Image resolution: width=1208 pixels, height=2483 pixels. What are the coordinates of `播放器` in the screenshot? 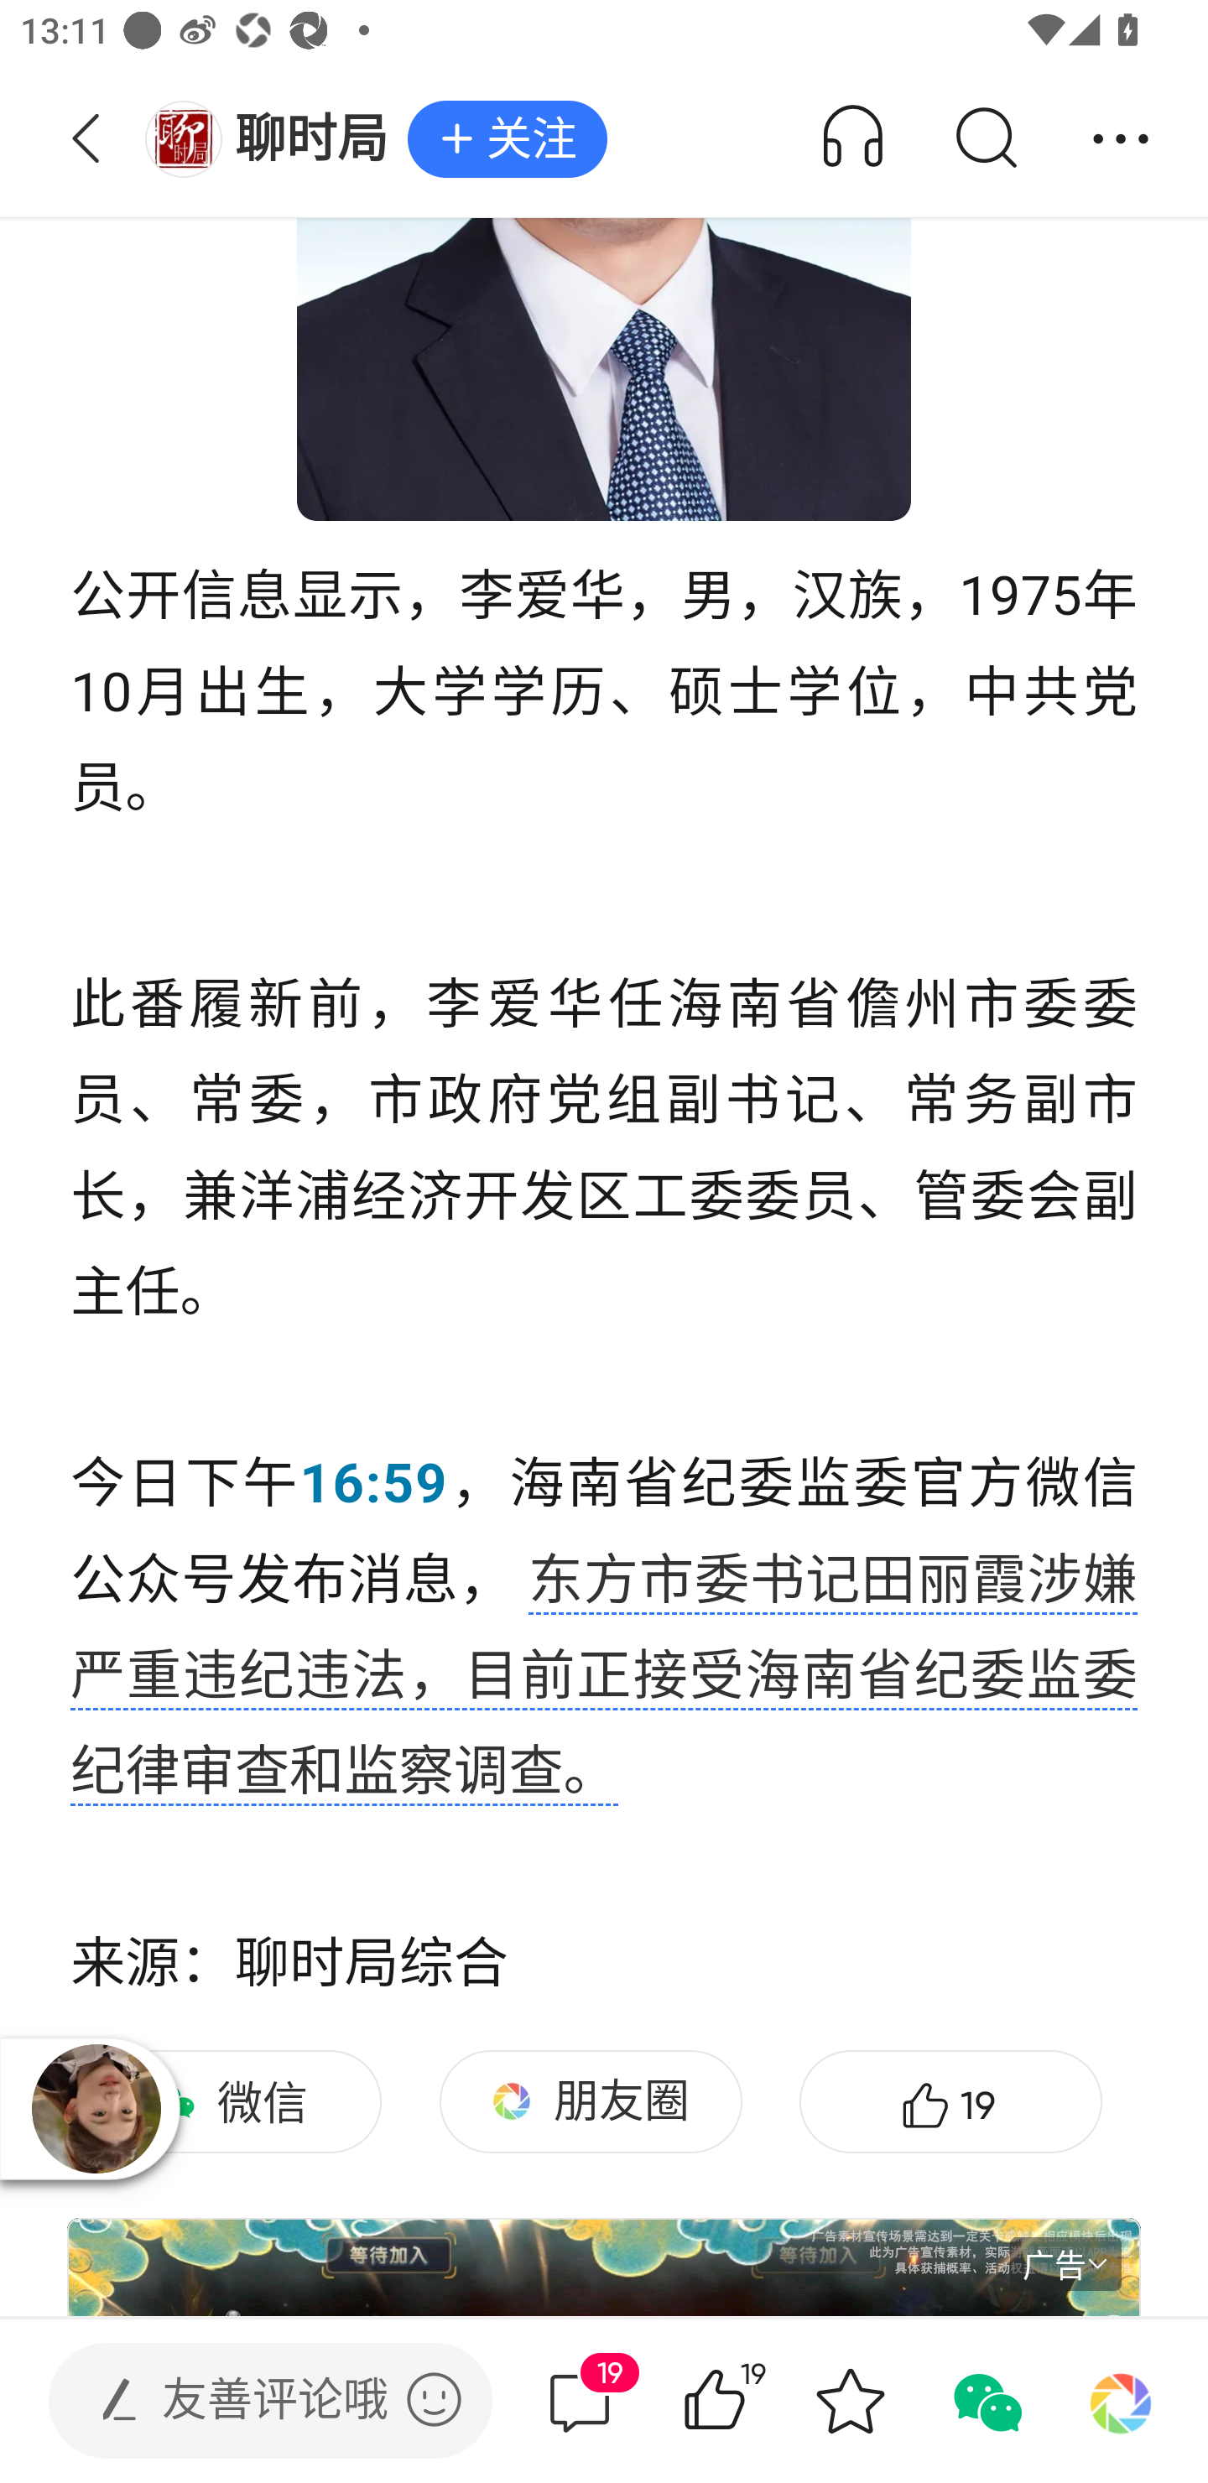 It's located at (96, 2109).